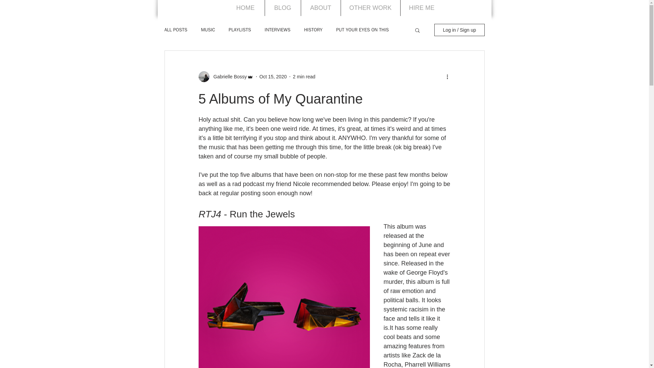 This screenshot has width=654, height=368. What do you see at coordinates (304, 76) in the screenshot?
I see `2 min read` at bounding box center [304, 76].